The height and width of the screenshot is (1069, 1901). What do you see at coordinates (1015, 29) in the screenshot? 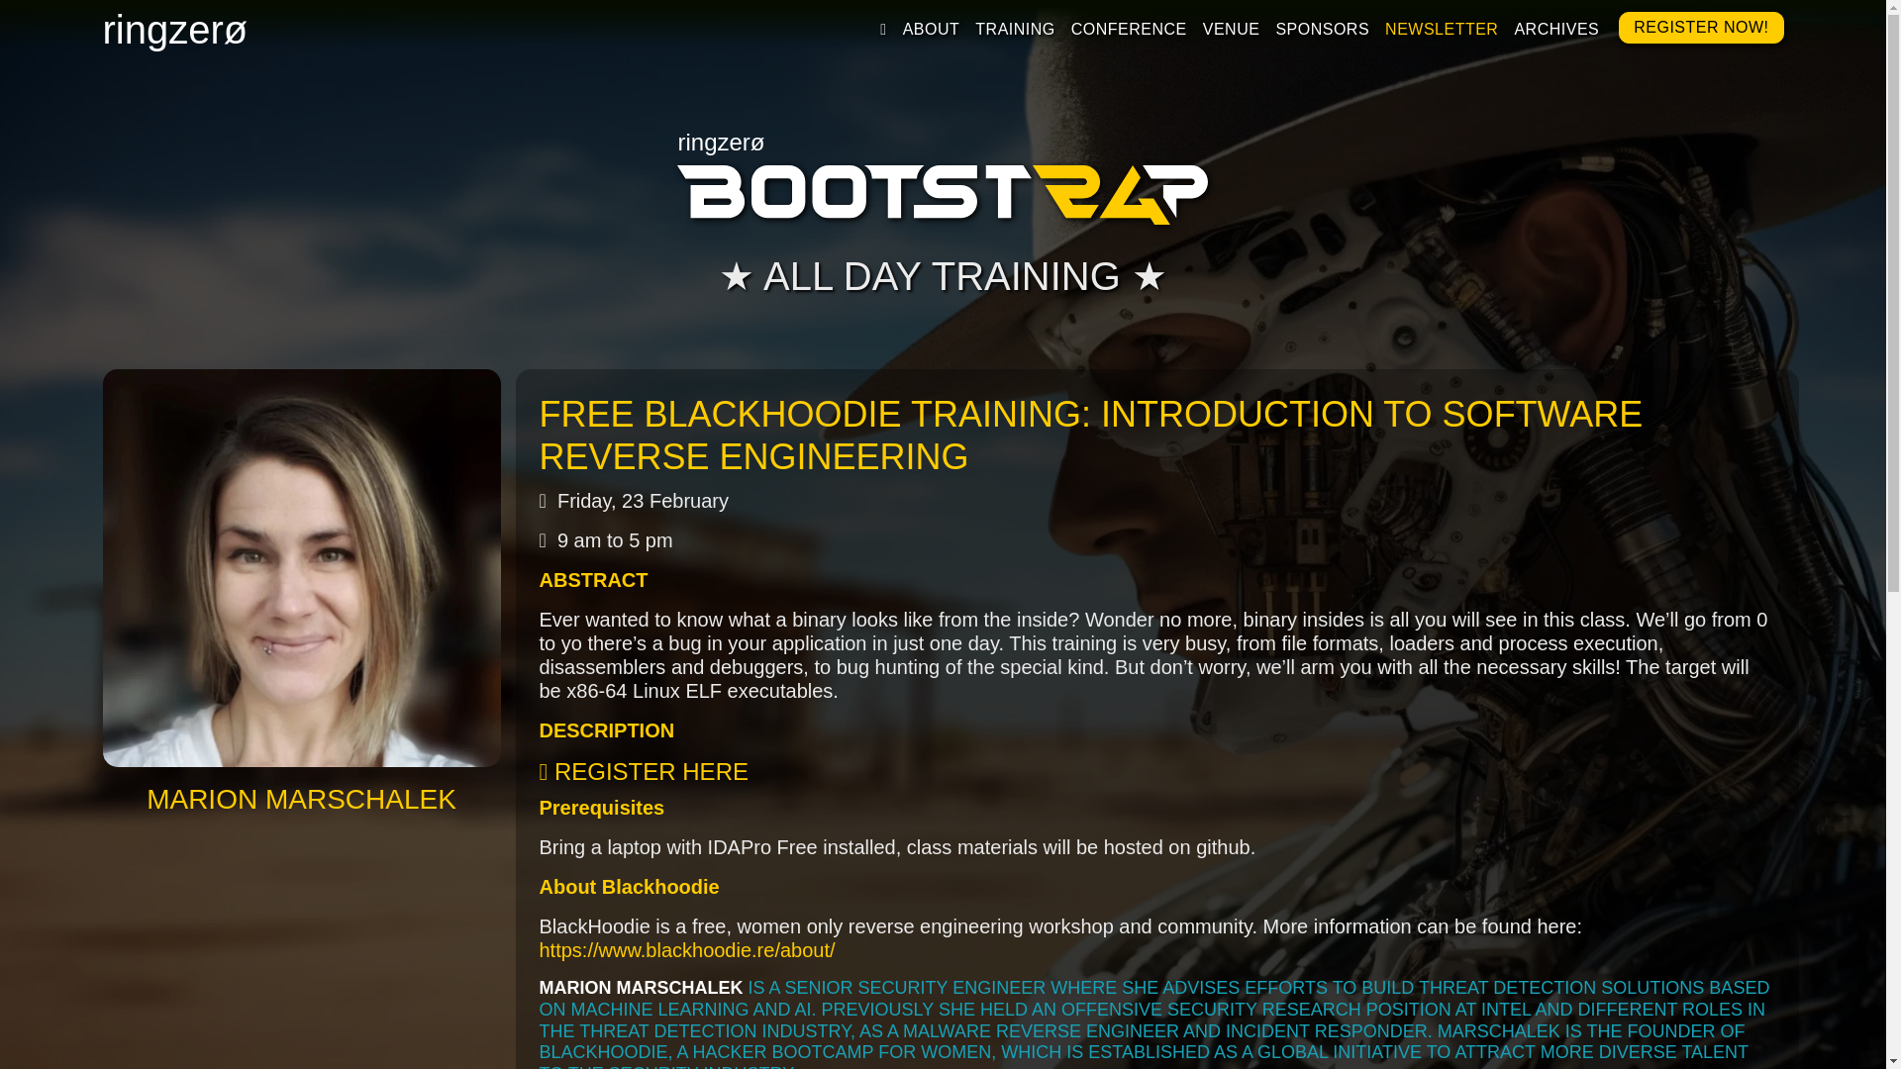
I see `TRAINING` at bounding box center [1015, 29].